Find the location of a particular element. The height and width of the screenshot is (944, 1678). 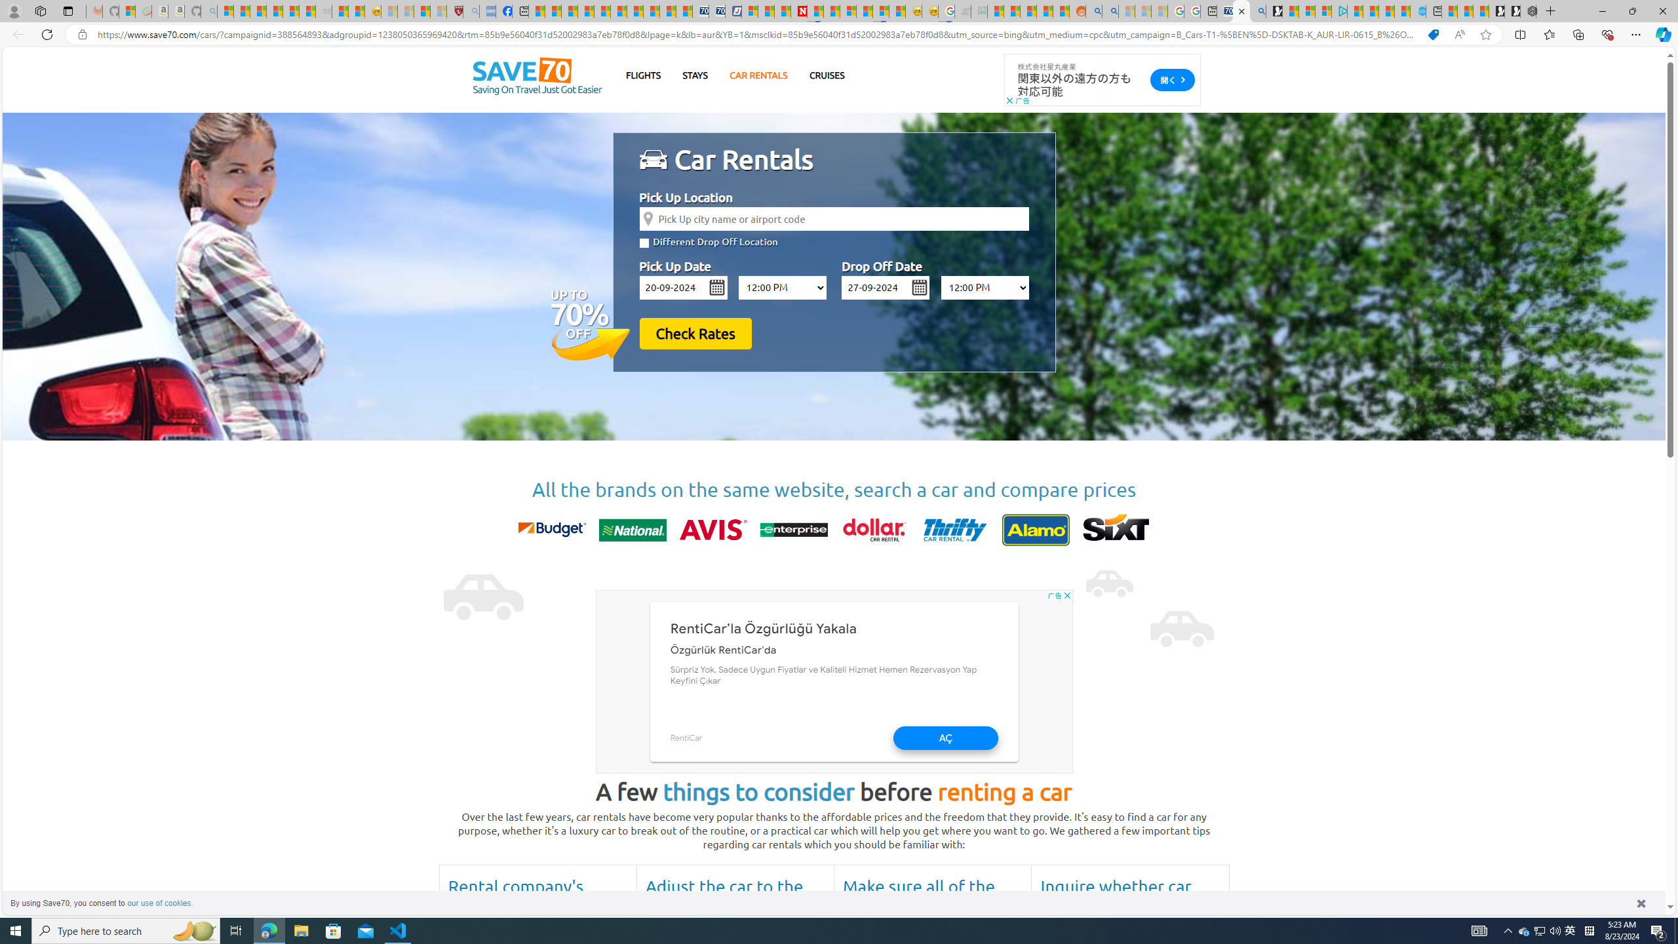

NCL Adult Asthma Inhaler Choice Guideline - Sleeping is located at coordinates (487, 11).